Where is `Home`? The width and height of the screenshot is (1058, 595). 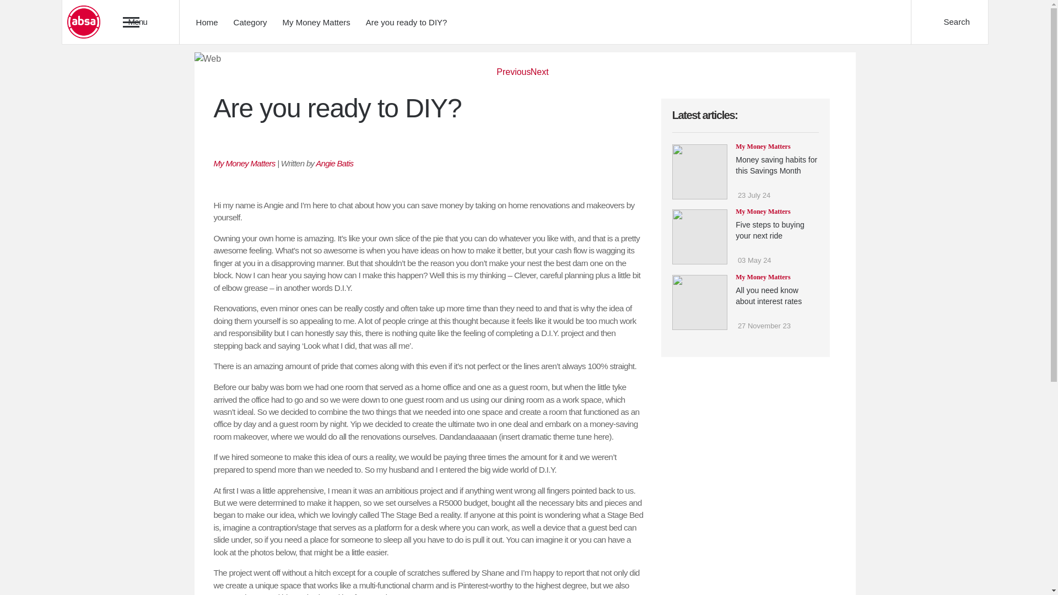
Home is located at coordinates (207, 22).